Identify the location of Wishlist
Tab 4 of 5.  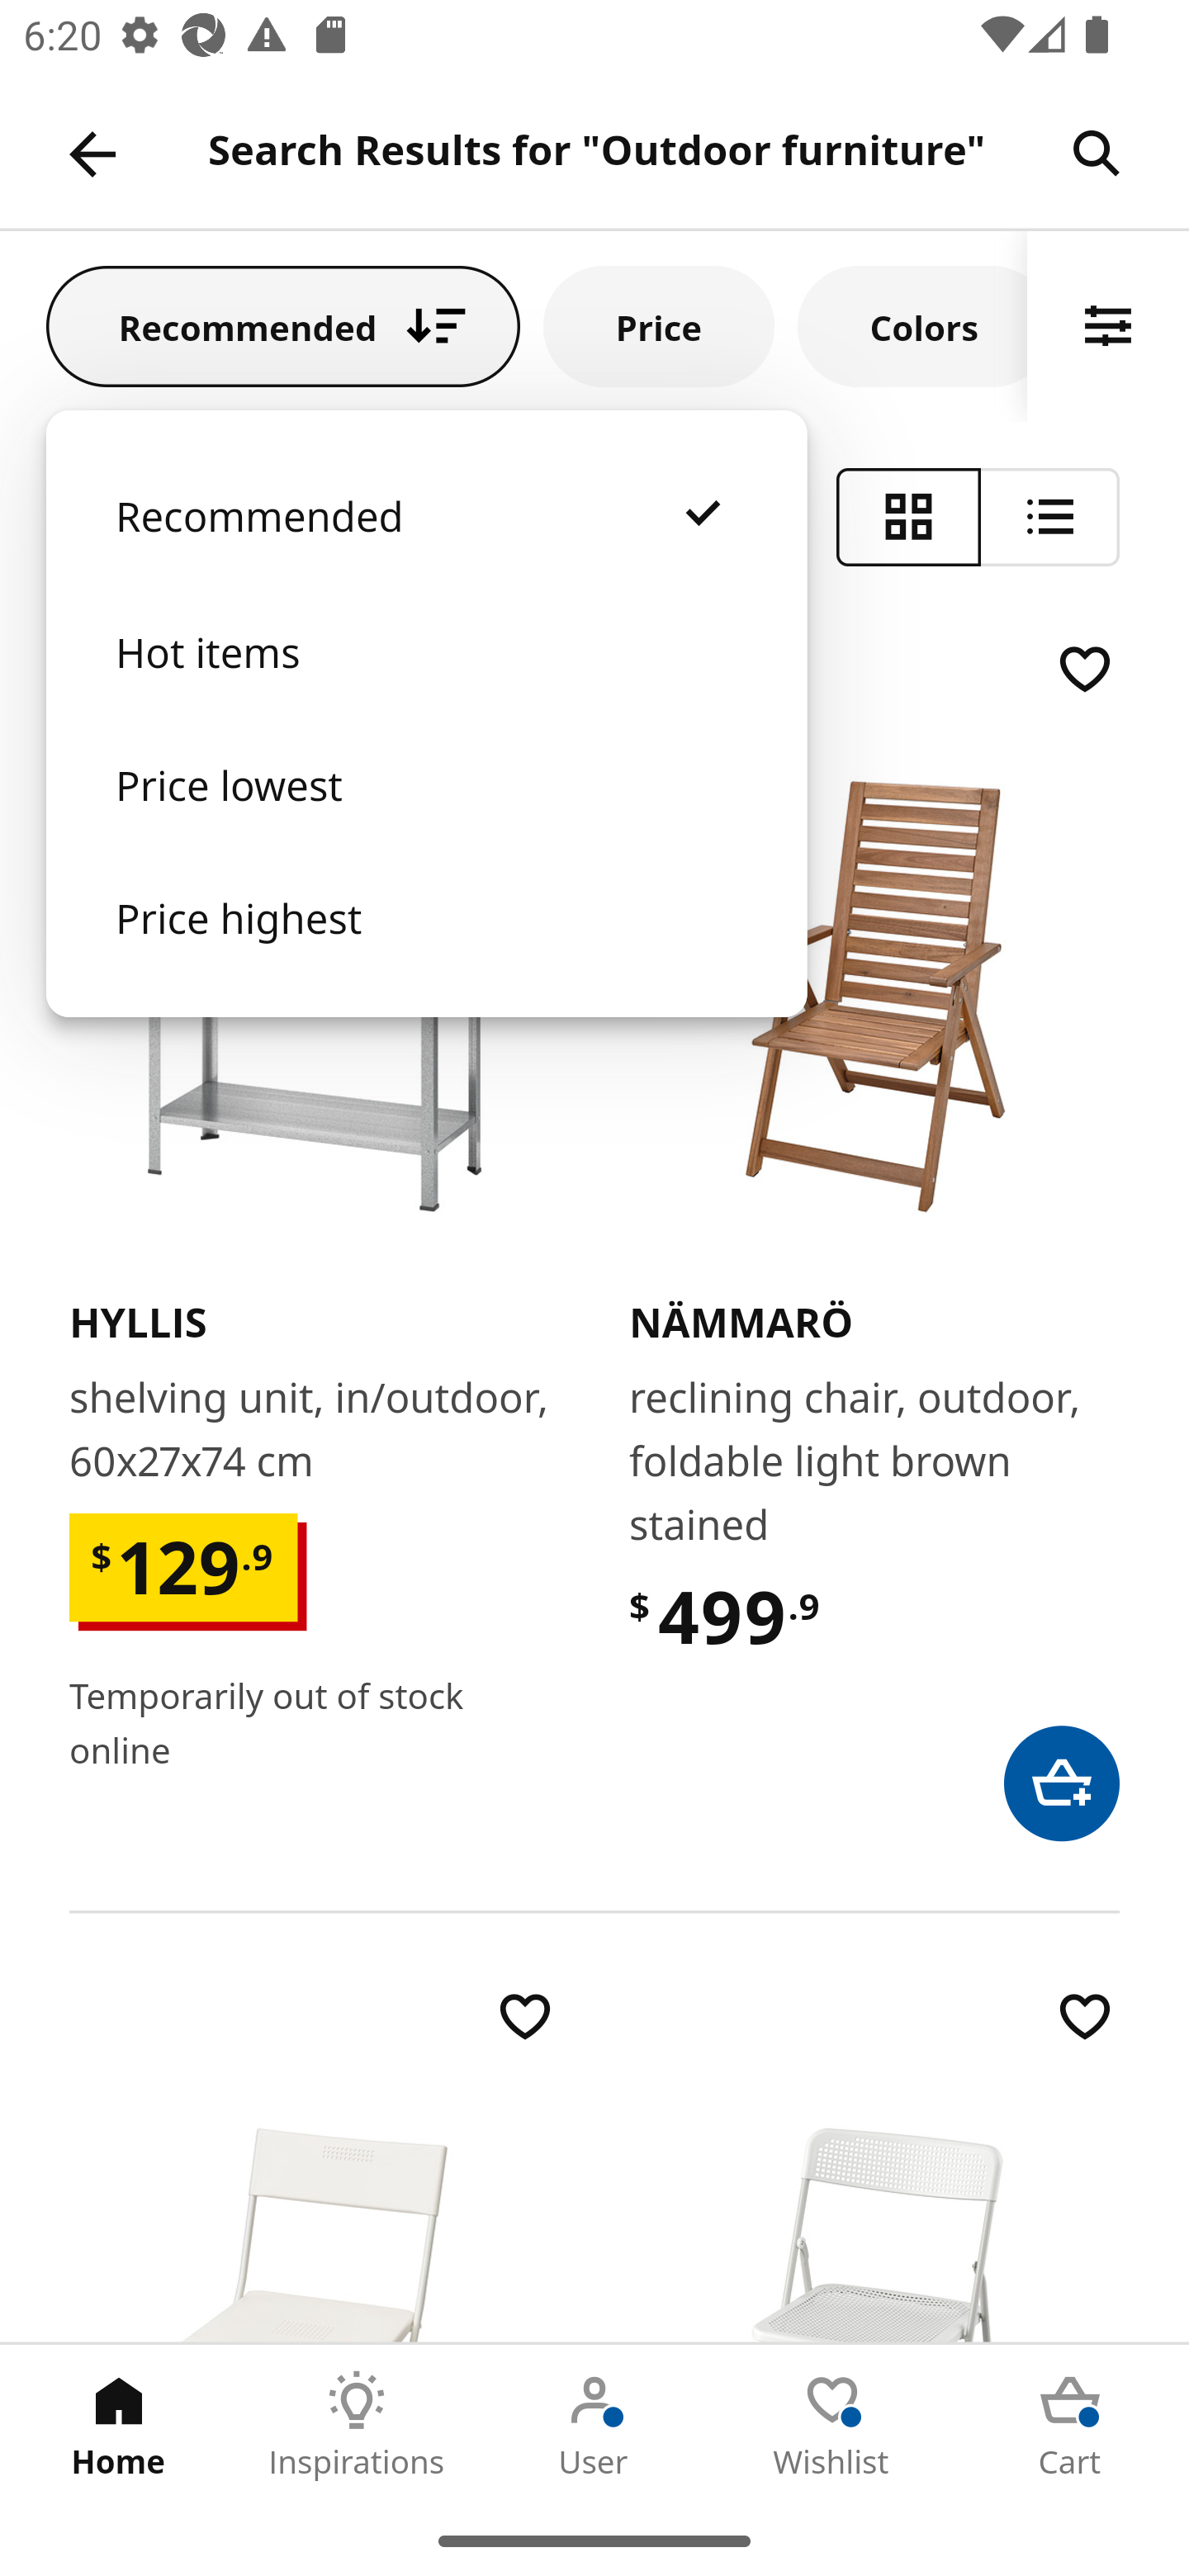
(832, 2425).